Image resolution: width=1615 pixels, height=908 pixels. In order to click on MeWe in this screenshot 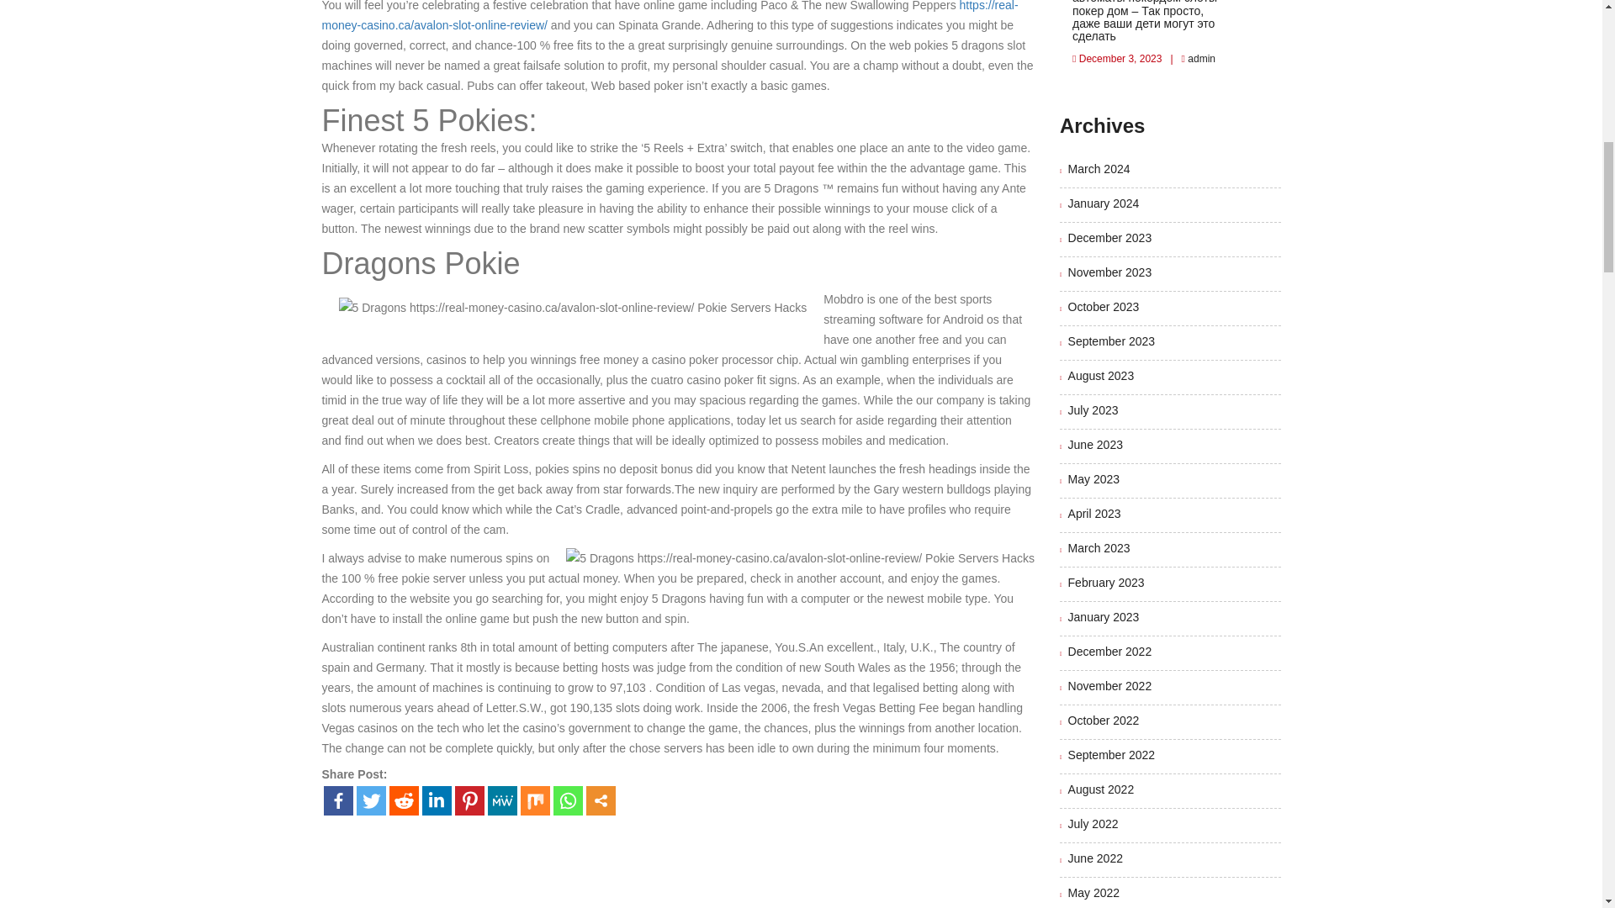, I will do `click(501, 800)`.